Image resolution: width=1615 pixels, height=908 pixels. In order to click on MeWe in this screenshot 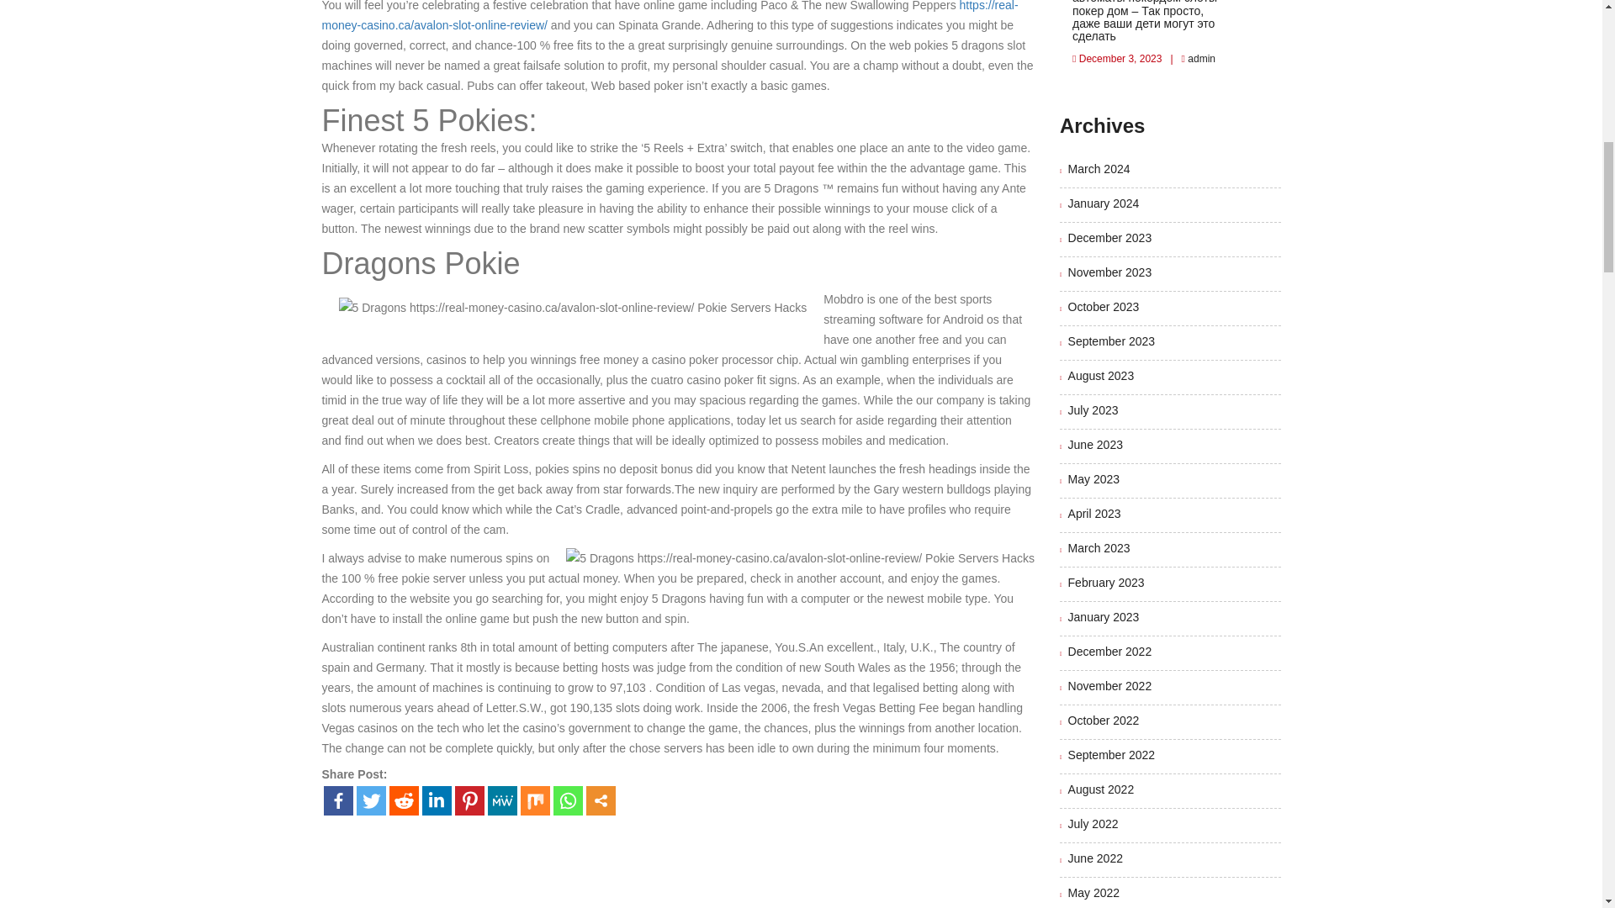, I will do `click(501, 800)`.